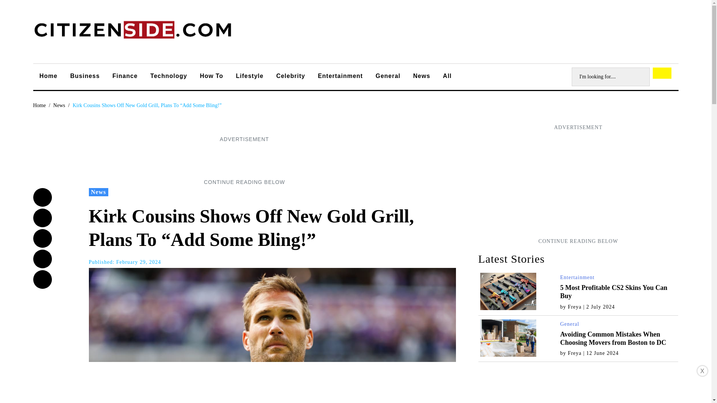 The height and width of the screenshot is (403, 717). What do you see at coordinates (211, 77) in the screenshot?
I see `How To` at bounding box center [211, 77].